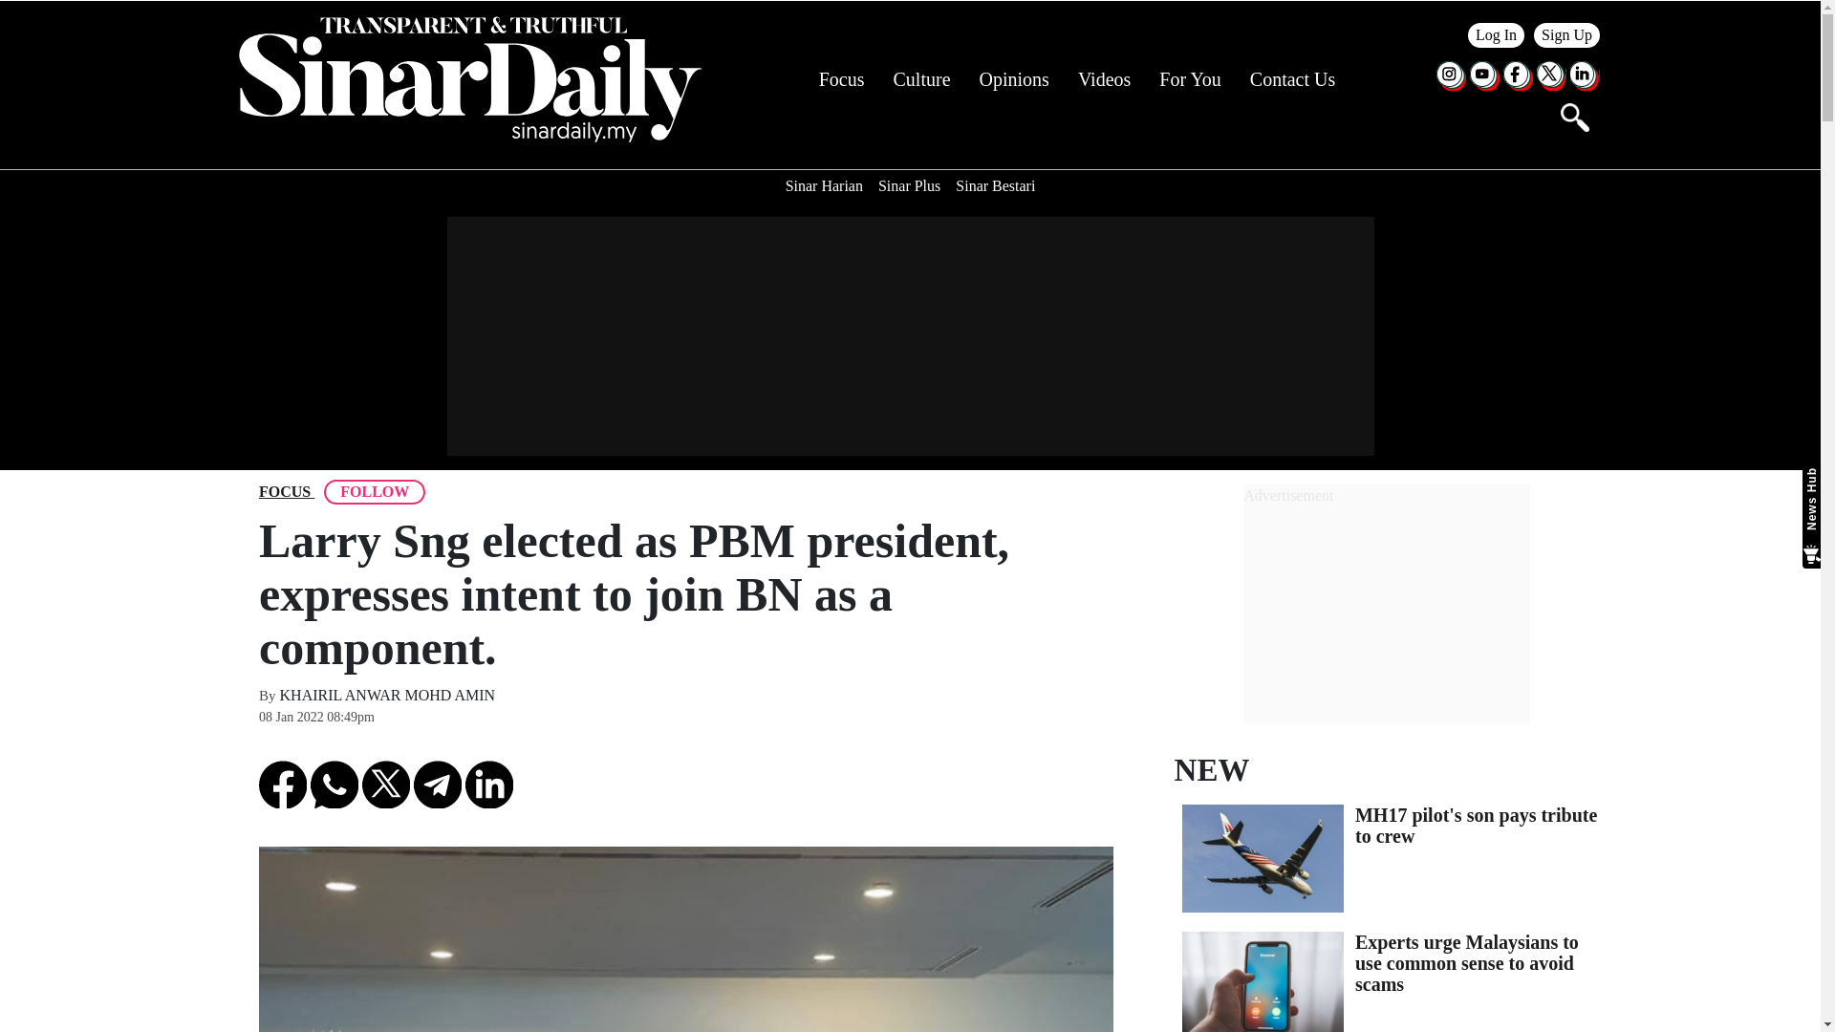 This screenshot has width=1835, height=1032. Describe the element at coordinates (334, 784) in the screenshot. I see `Share Article on Whatsapp` at that location.